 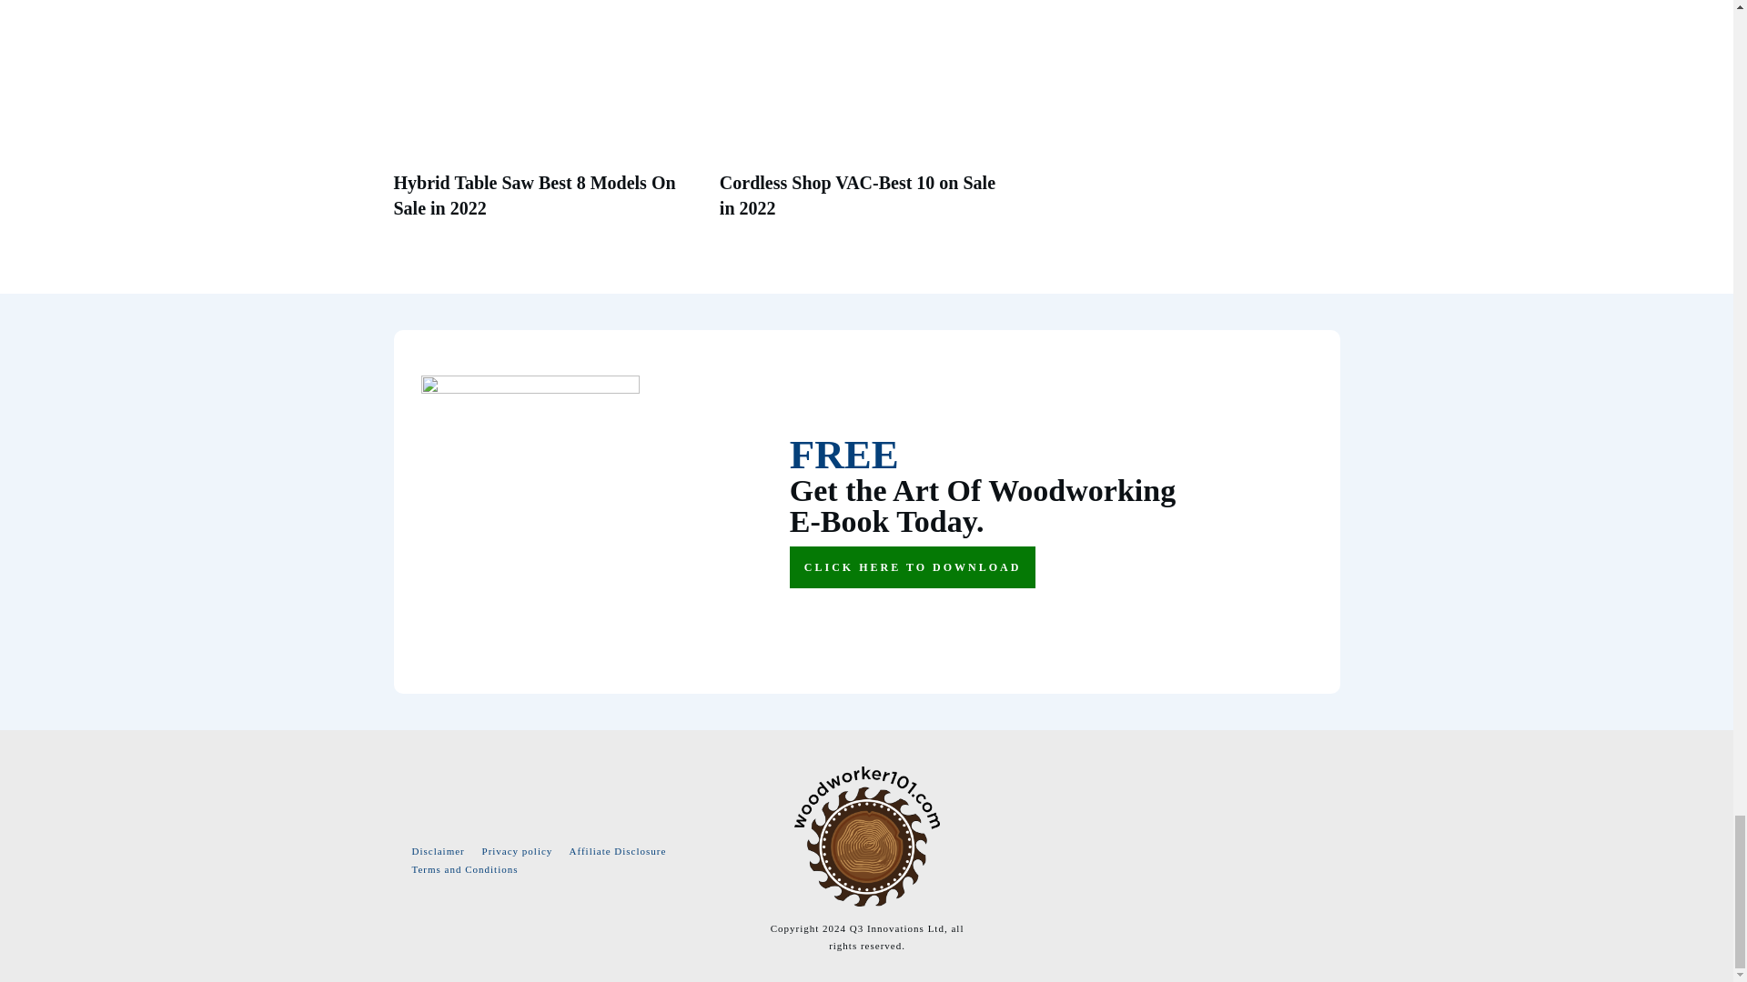 I want to click on CLICK HERE TO DOWNLOAD, so click(x=912, y=566).